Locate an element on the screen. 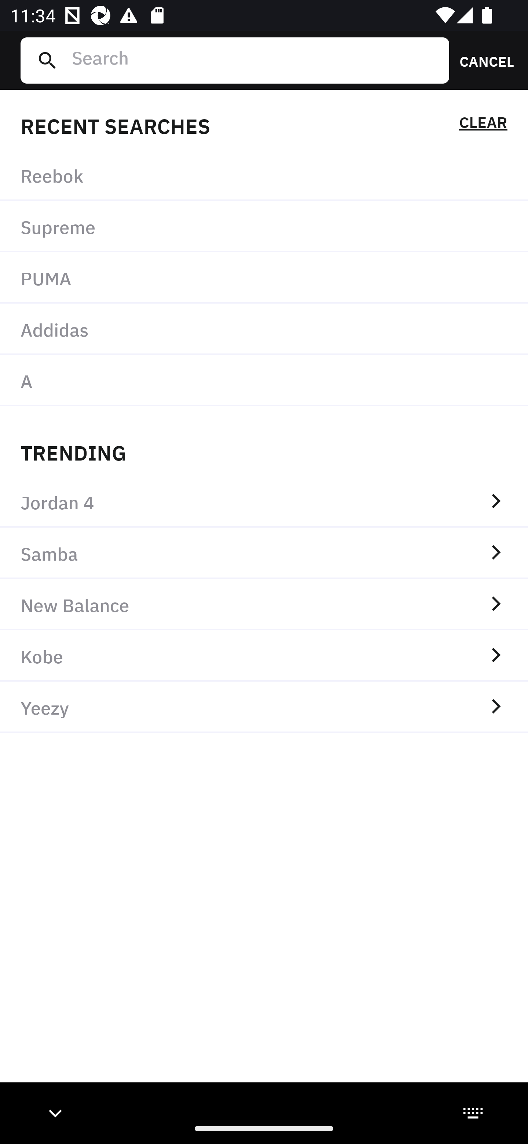 Image resolution: width=528 pixels, height=1144 pixels. Kobe  is located at coordinates (264, 656).